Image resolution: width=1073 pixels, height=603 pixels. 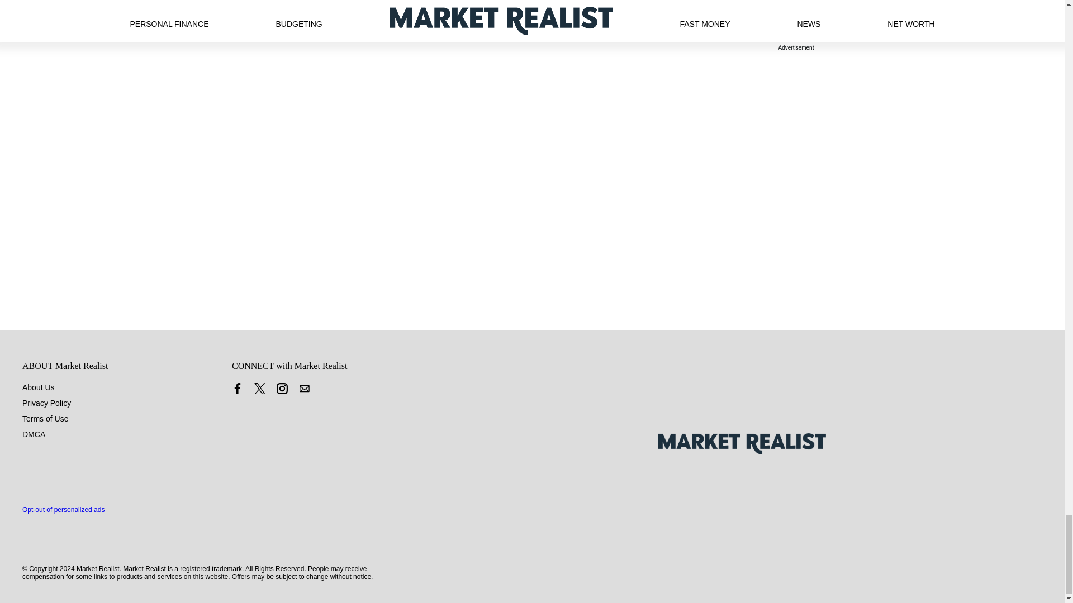 What do you see at coordinates (46, 403) in the screenshot?
I see `Privacy Policy` at bounding box center [46, 403].